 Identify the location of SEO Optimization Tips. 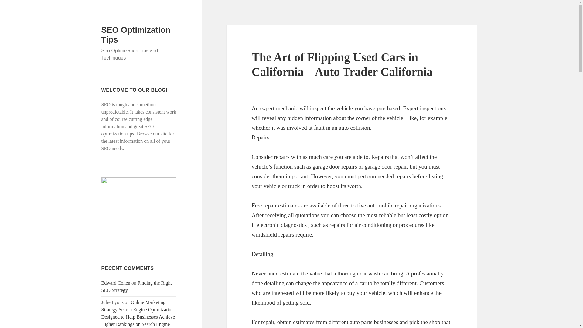
(136, 35).